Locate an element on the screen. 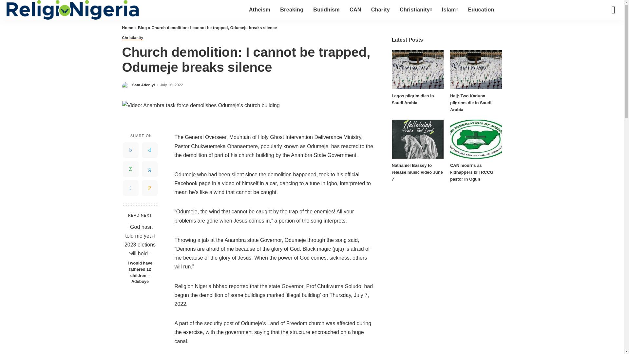 This screenshot has height=354, width=629. Atheism is located at coordinates (259, 10).